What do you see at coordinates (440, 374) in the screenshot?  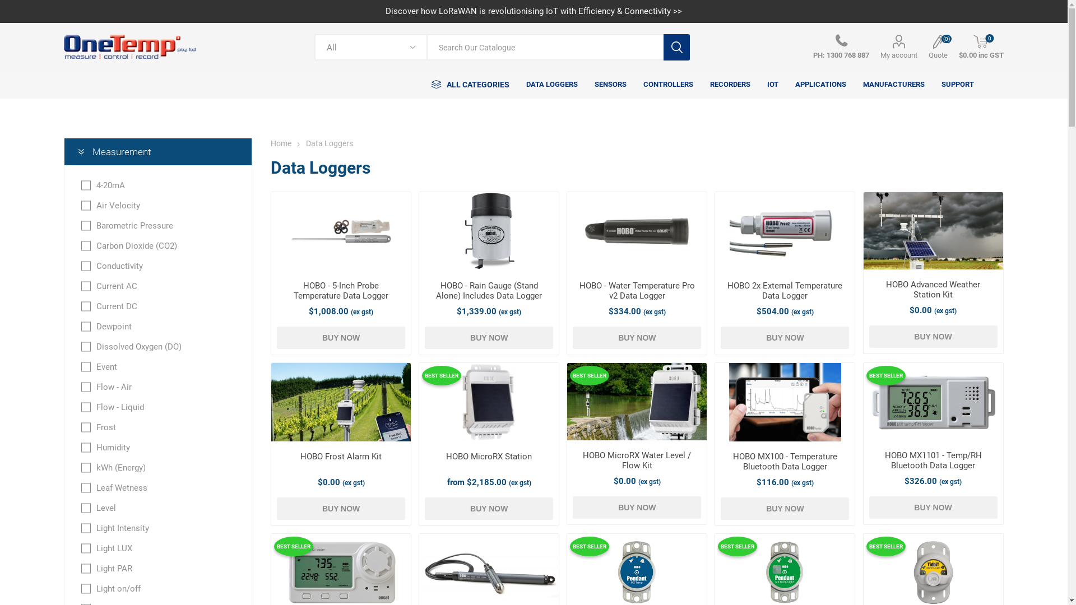 I see `BEST SELLER` at bounding box center [440, 374].